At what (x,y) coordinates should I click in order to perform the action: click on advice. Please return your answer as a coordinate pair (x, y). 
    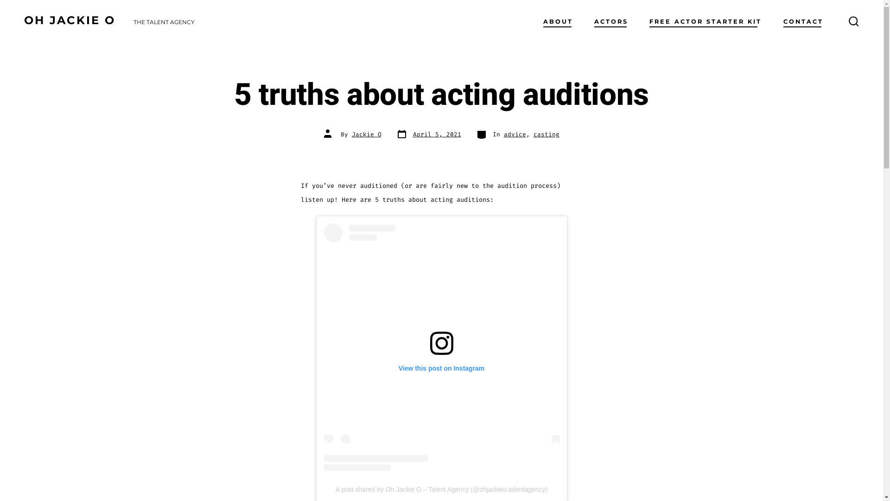
    Looking at the image, I should click on (515, 135).